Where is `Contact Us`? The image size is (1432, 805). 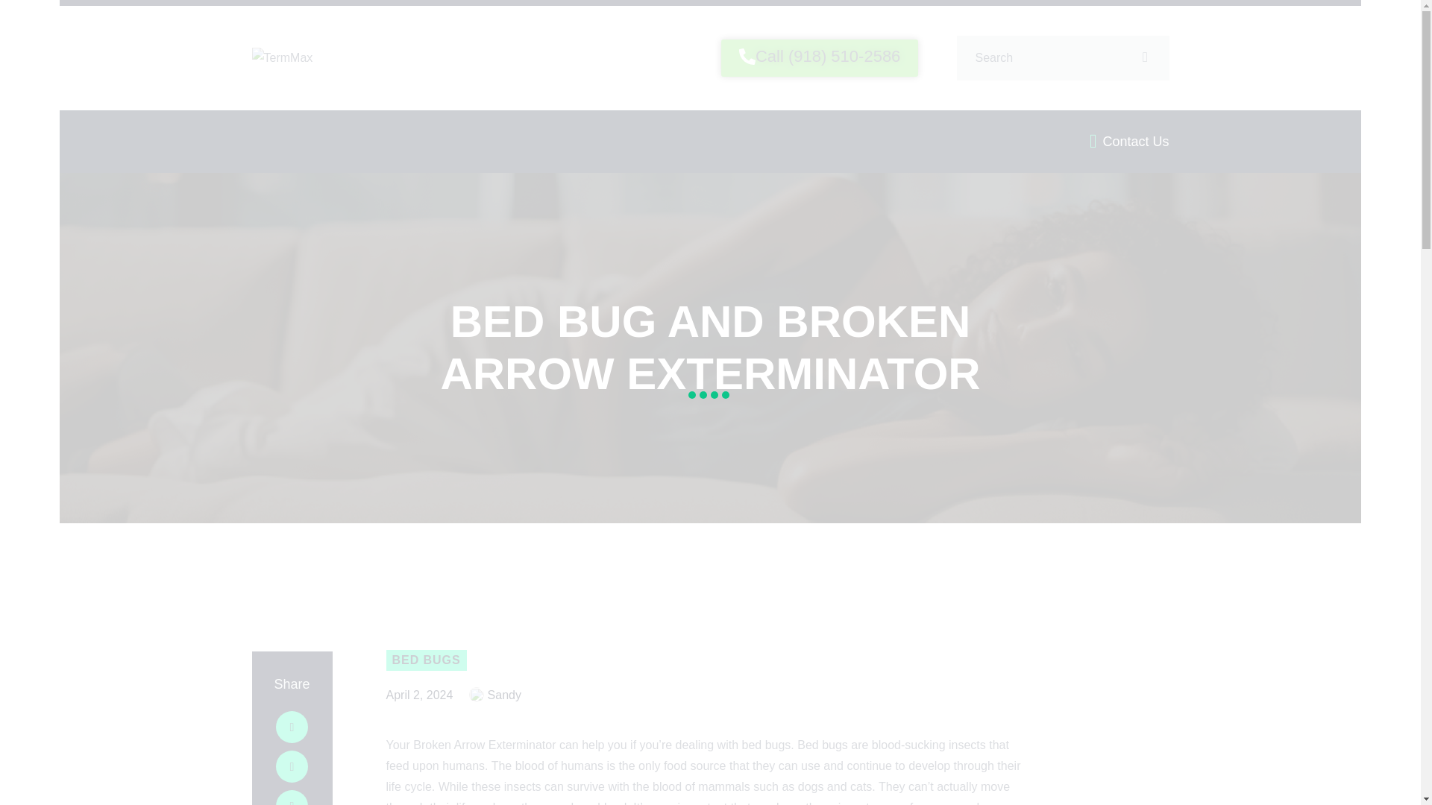 Contact Us is located at coordinates (1129, 141).